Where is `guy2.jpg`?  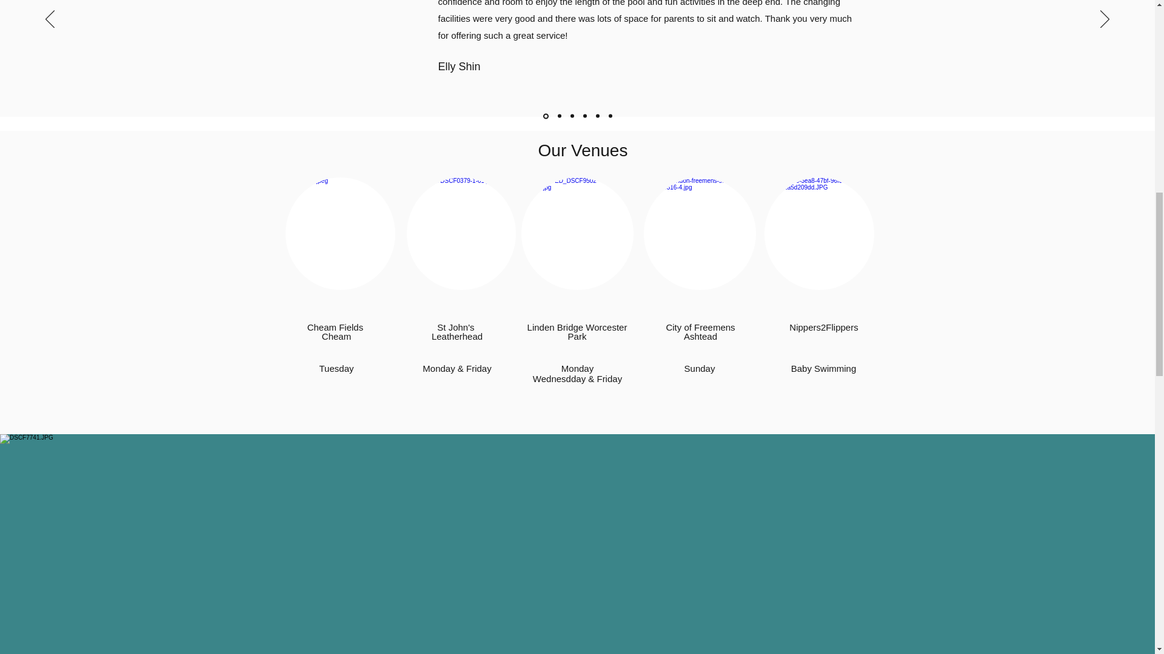
guy2.jpg is located at coordinates (577, 234).